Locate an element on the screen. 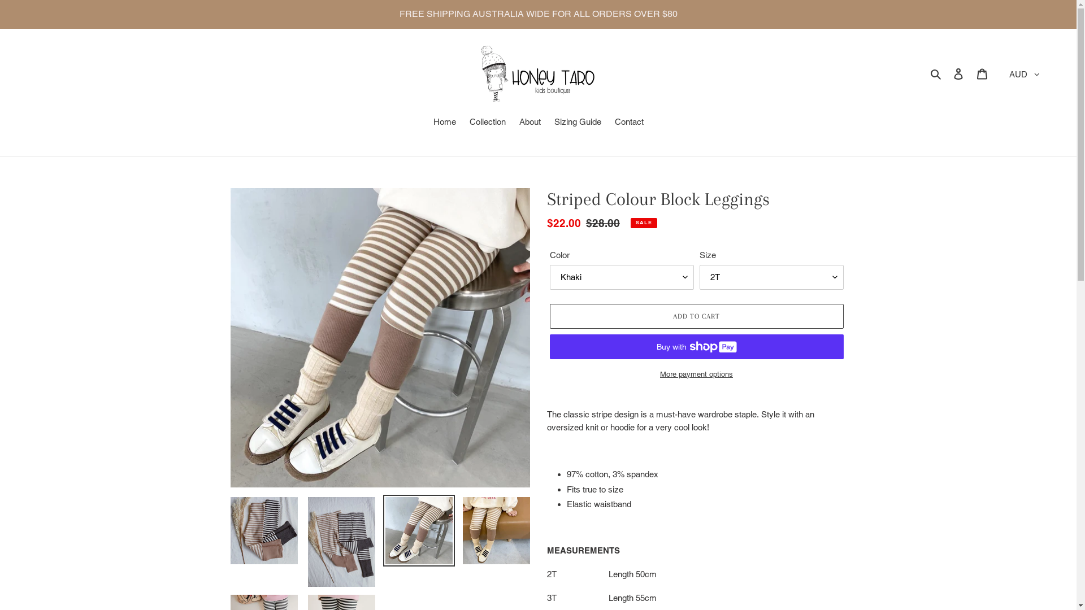 Image resolution: width=1085 pixels, height=610 pixels. Log in is located at coordinates (958, 73).